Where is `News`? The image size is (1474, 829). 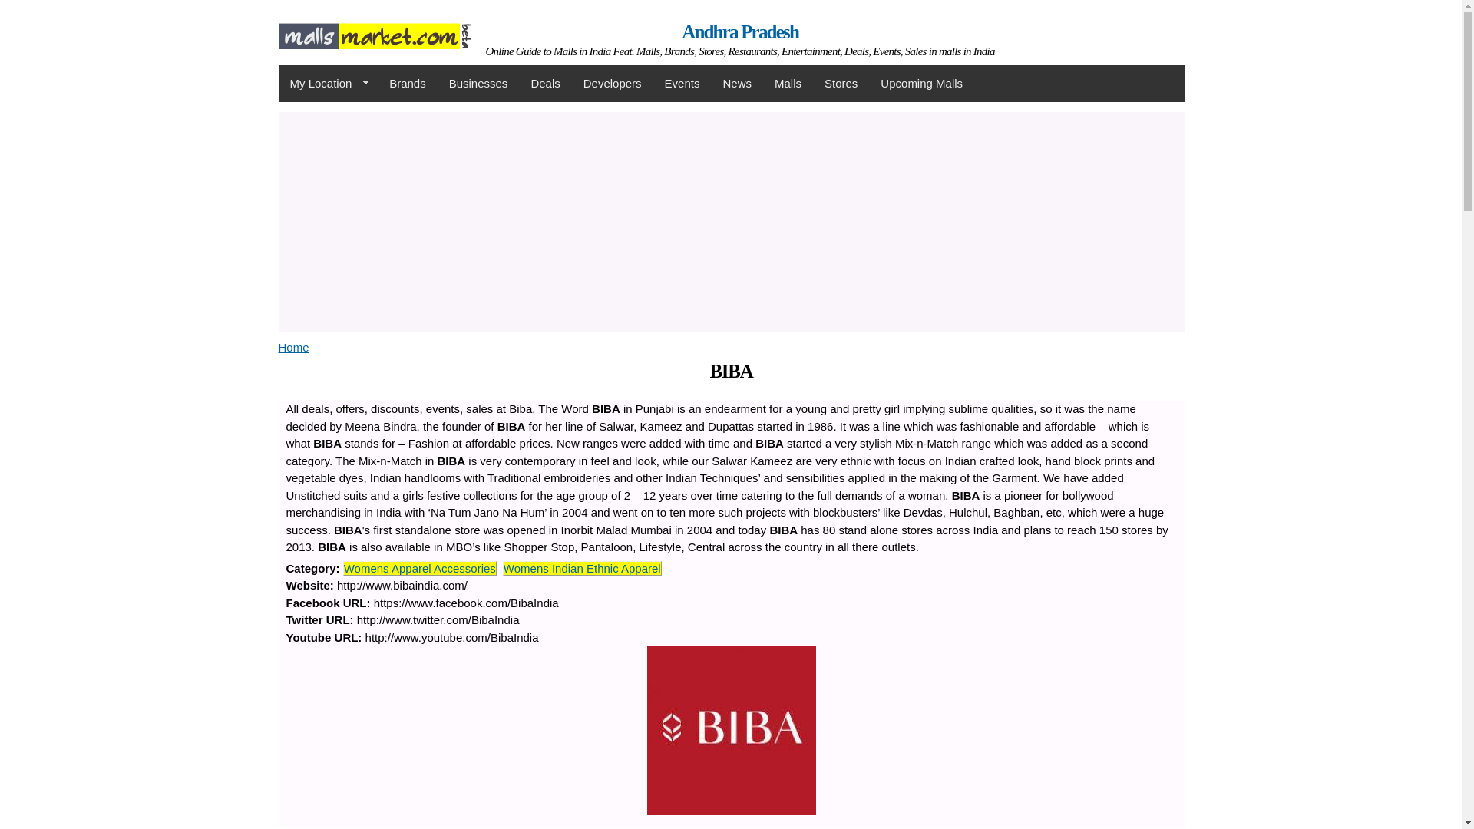 News is located at coordinates (737, 83).